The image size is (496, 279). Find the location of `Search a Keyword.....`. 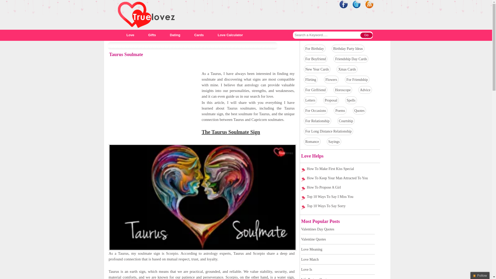

Search a Keyword..... is located at coordinates (327, 35).